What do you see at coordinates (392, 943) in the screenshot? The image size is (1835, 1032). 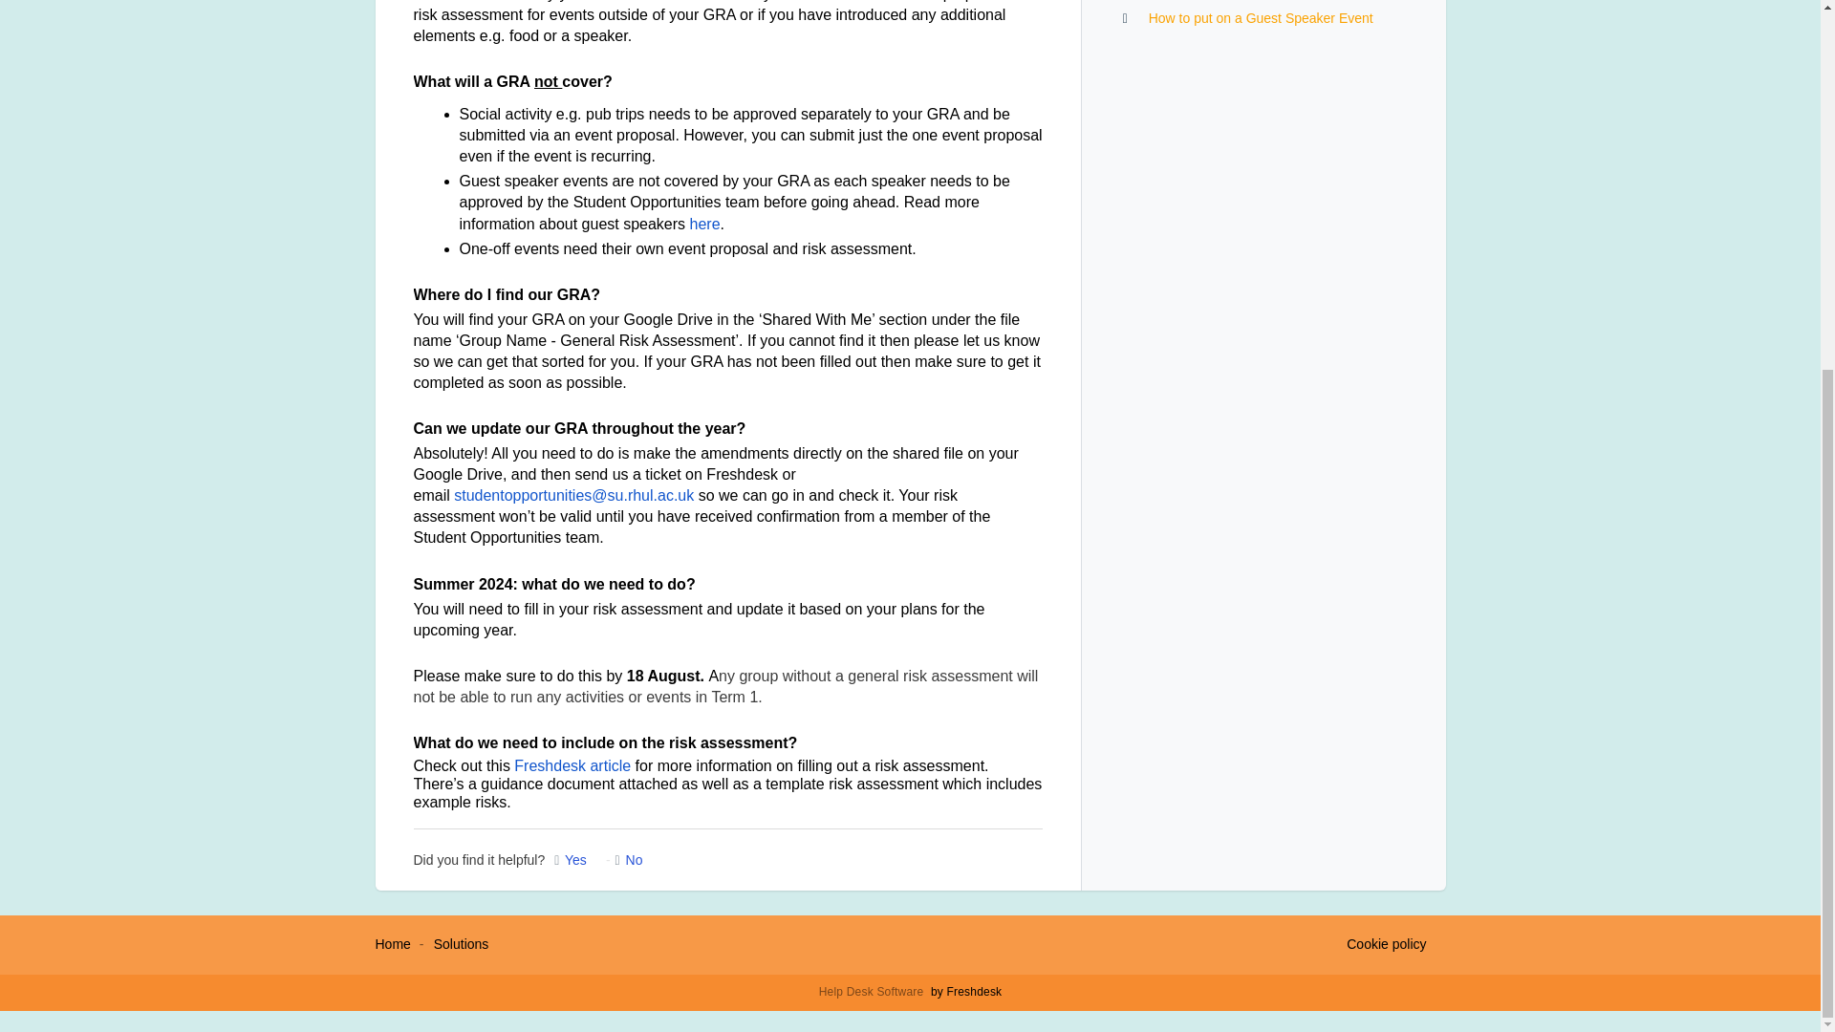 I see `Home` at bounding box center [392, 943].